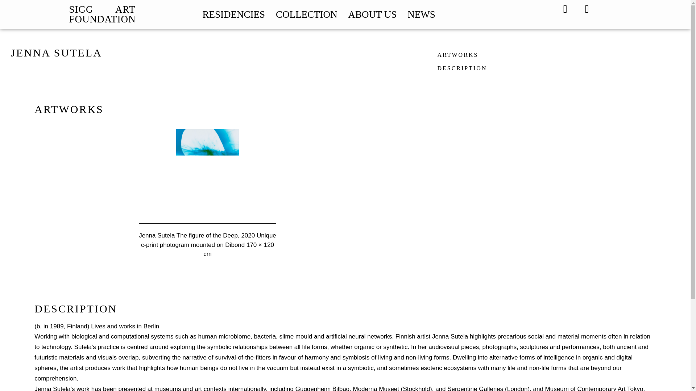 The image size is (696, 391). I want to click on NEWS, so click(421, 14).